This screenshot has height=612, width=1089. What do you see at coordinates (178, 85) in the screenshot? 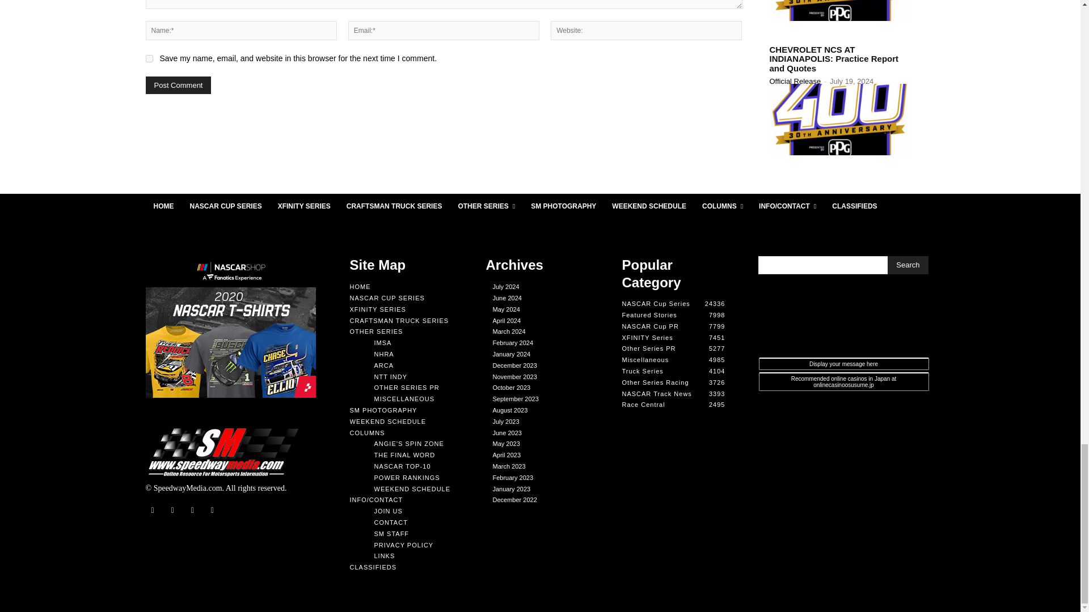
I see `Post Comment` at bounding box center [178, 85].